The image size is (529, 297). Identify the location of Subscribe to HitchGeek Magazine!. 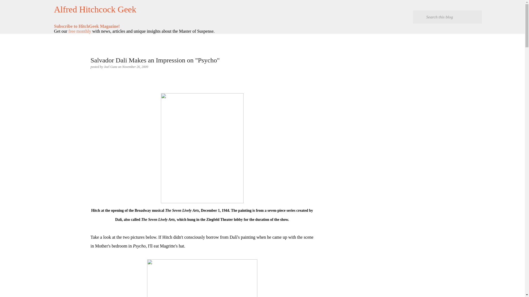
(87, 26).